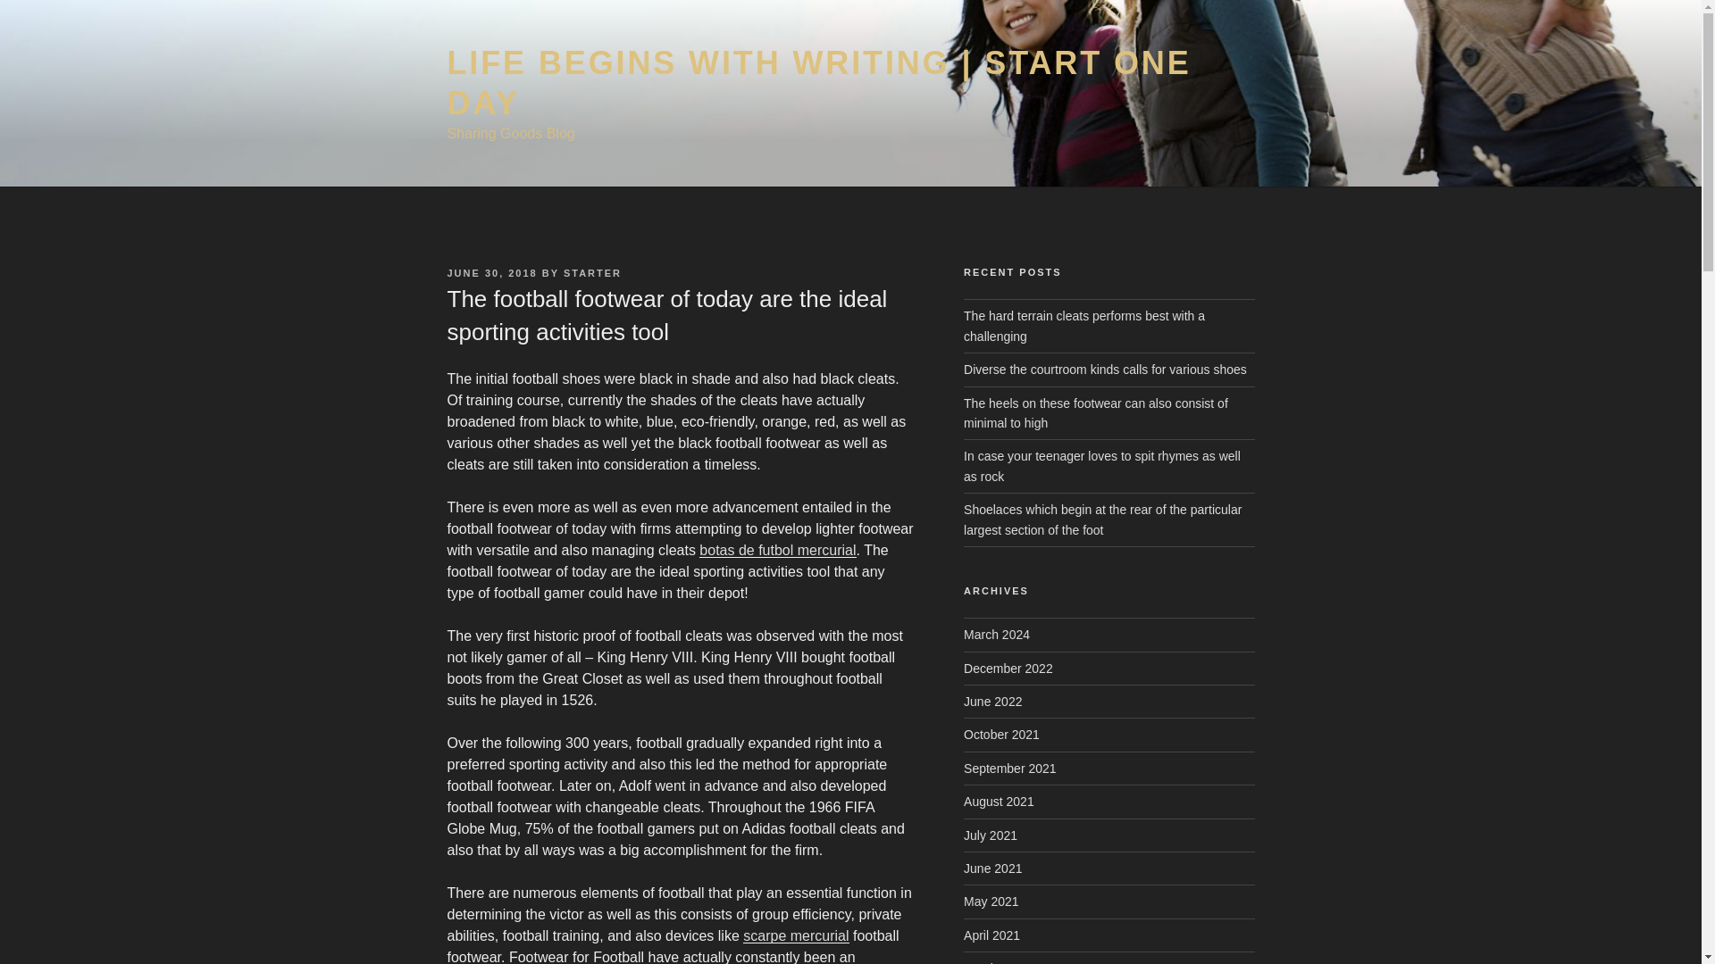  What do you see at coordinates (1084, 325) in the screenshot?
I see `The hard terrain cleats performs best with a challenging` at bounding box center [1084, 325].